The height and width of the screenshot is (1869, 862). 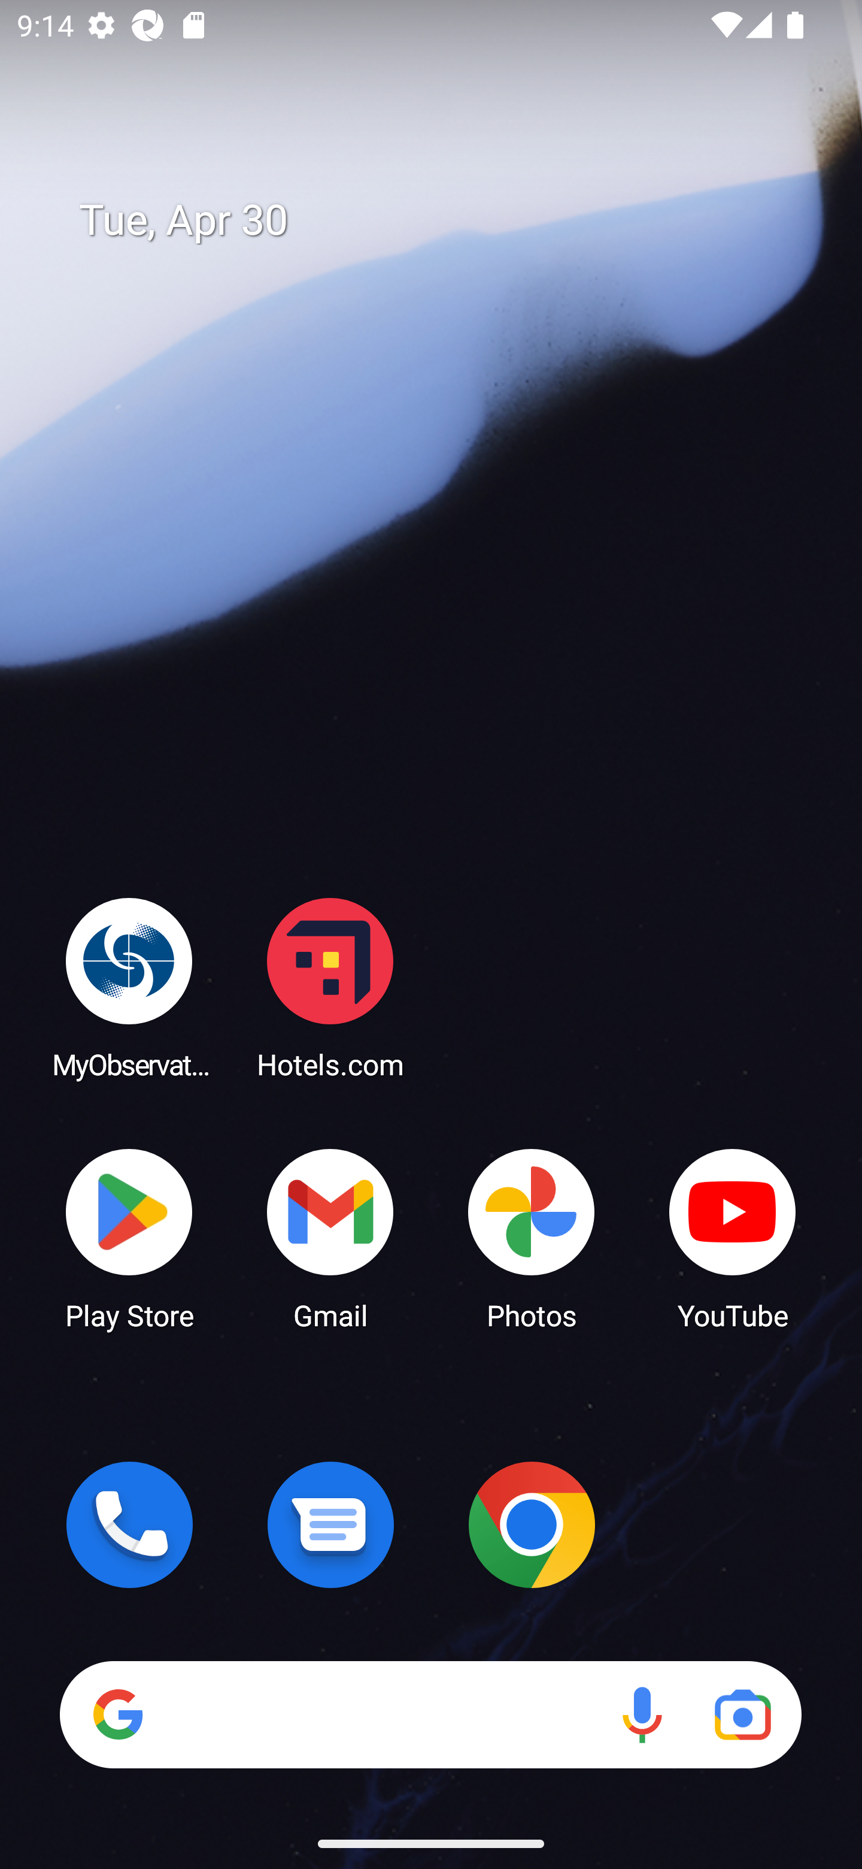 I want to click on Messages, so click(x=330, y=1525).